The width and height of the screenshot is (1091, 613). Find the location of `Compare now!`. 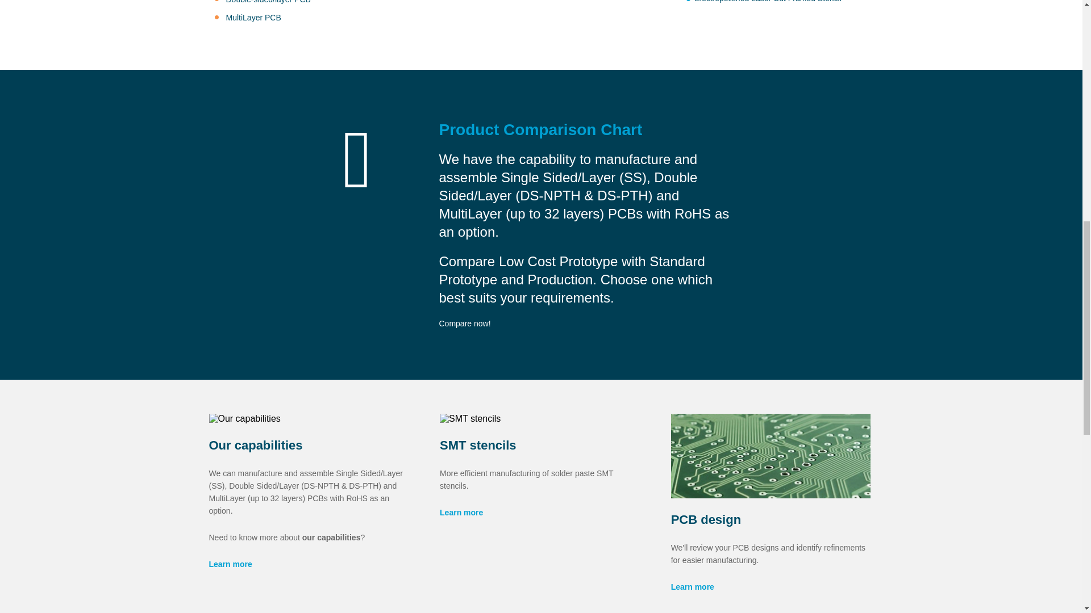

Compare now! is located at coordinates (464, 323).